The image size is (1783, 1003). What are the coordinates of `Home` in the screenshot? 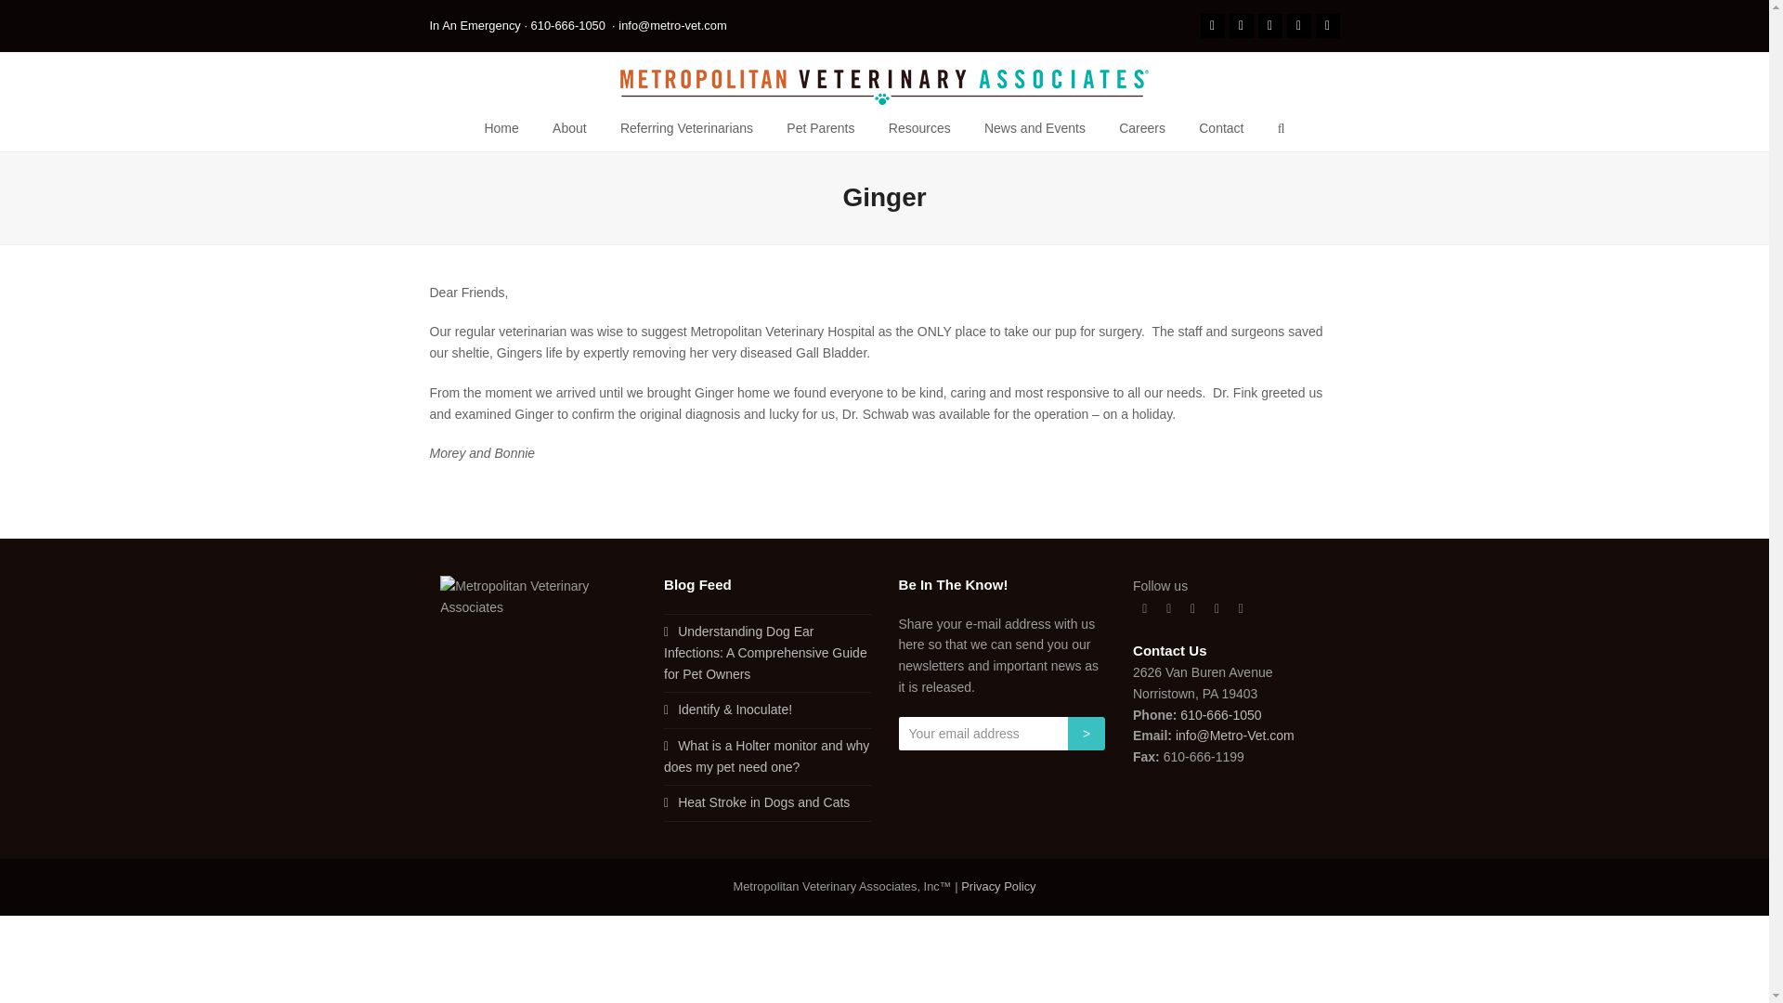 It's located at (501, 128).